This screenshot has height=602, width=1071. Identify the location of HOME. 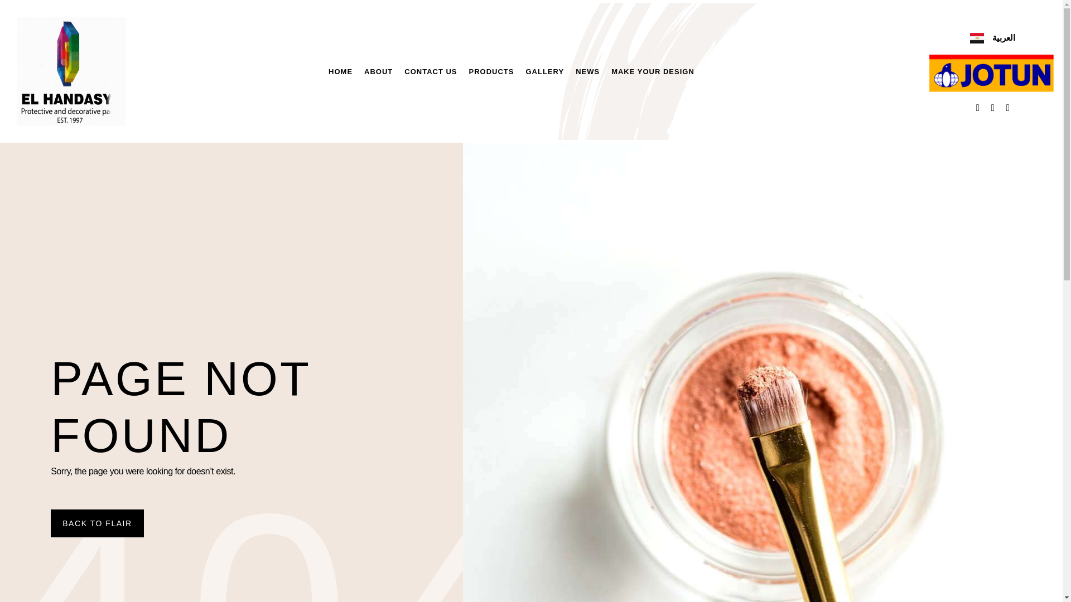
(340, 71).